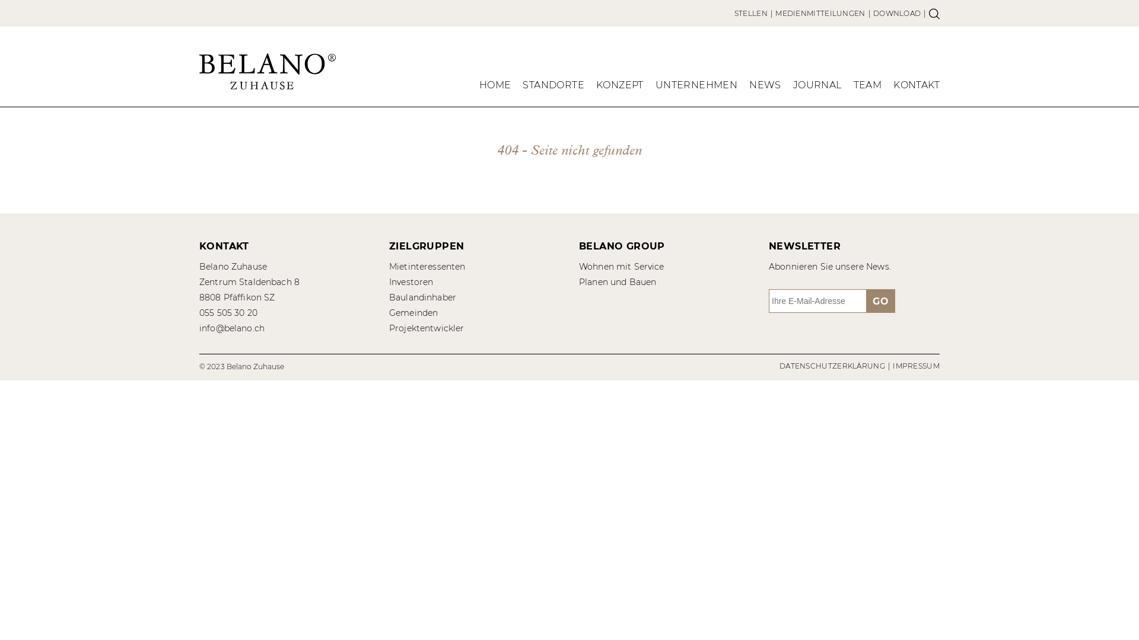  What do you see at coordinates (618, 282) in the screenshot?
I see `Planen und Bauen` at bounding box center [618, 282].